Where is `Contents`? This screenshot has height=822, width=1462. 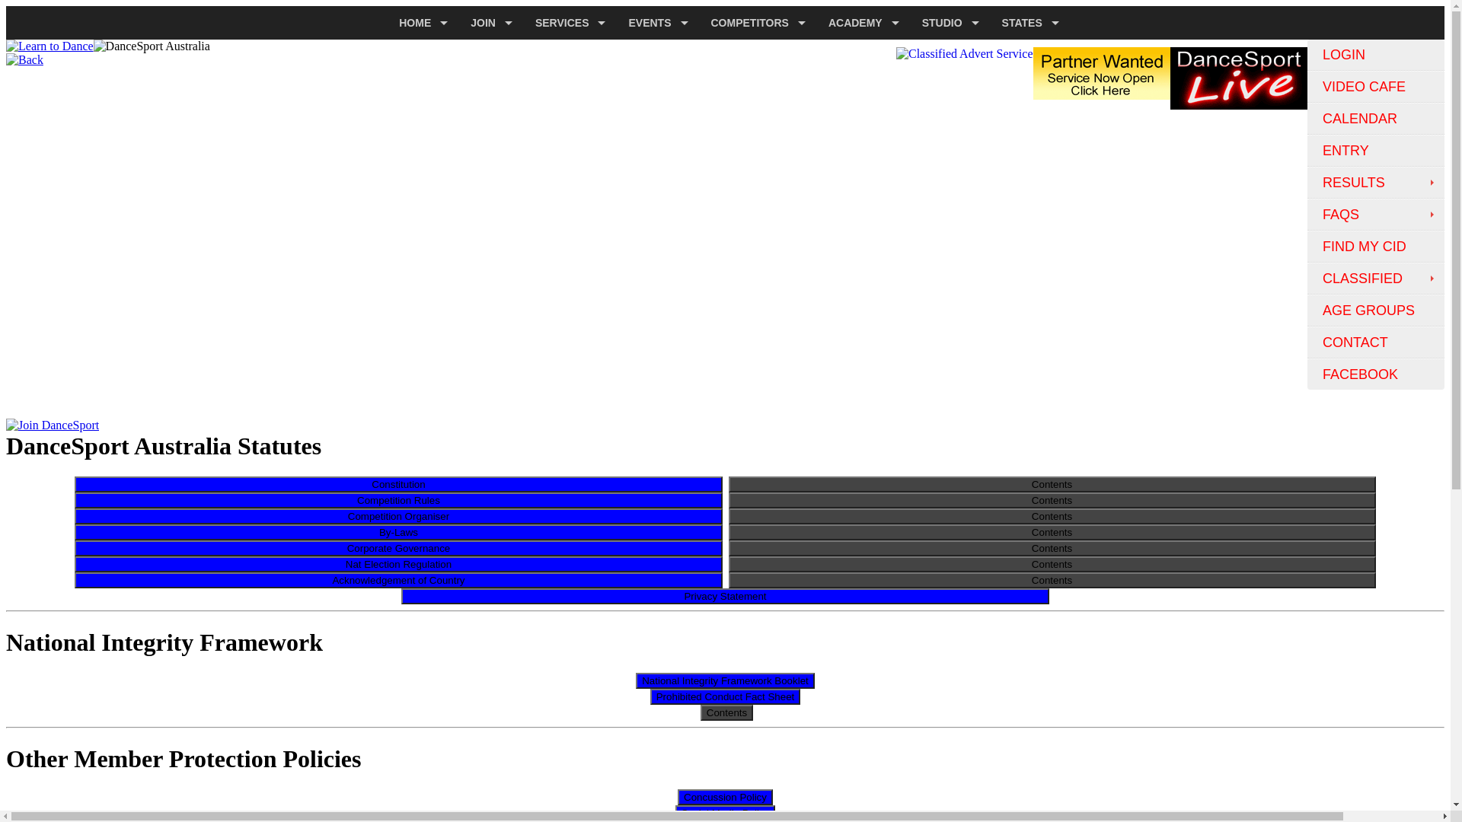
Contents is located at coordinates (1052, 516).